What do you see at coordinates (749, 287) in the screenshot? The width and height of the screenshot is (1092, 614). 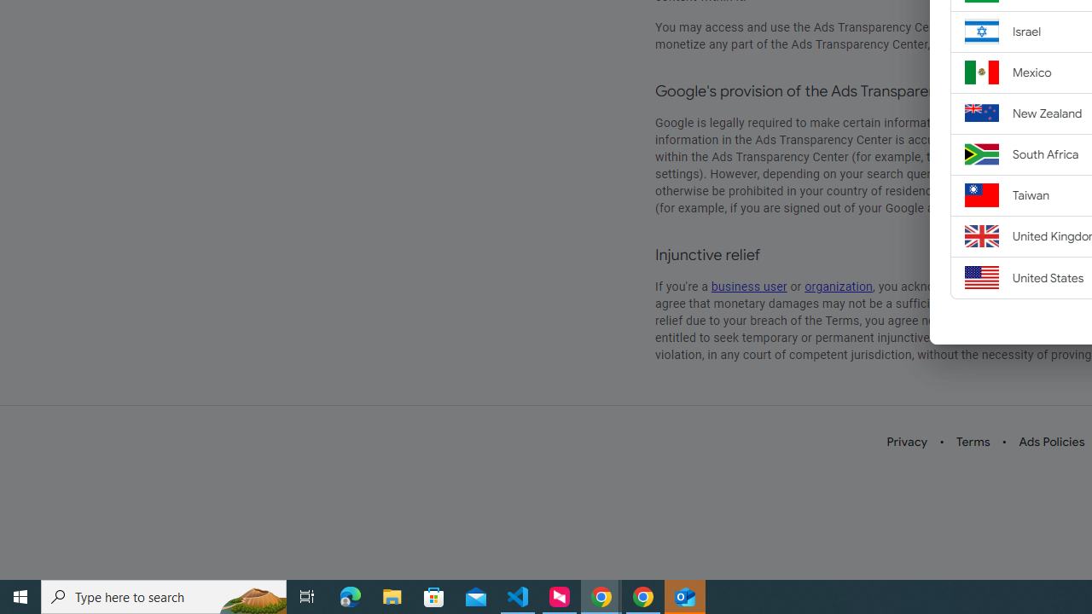 I see `business user` at bounding box center [749, 287].